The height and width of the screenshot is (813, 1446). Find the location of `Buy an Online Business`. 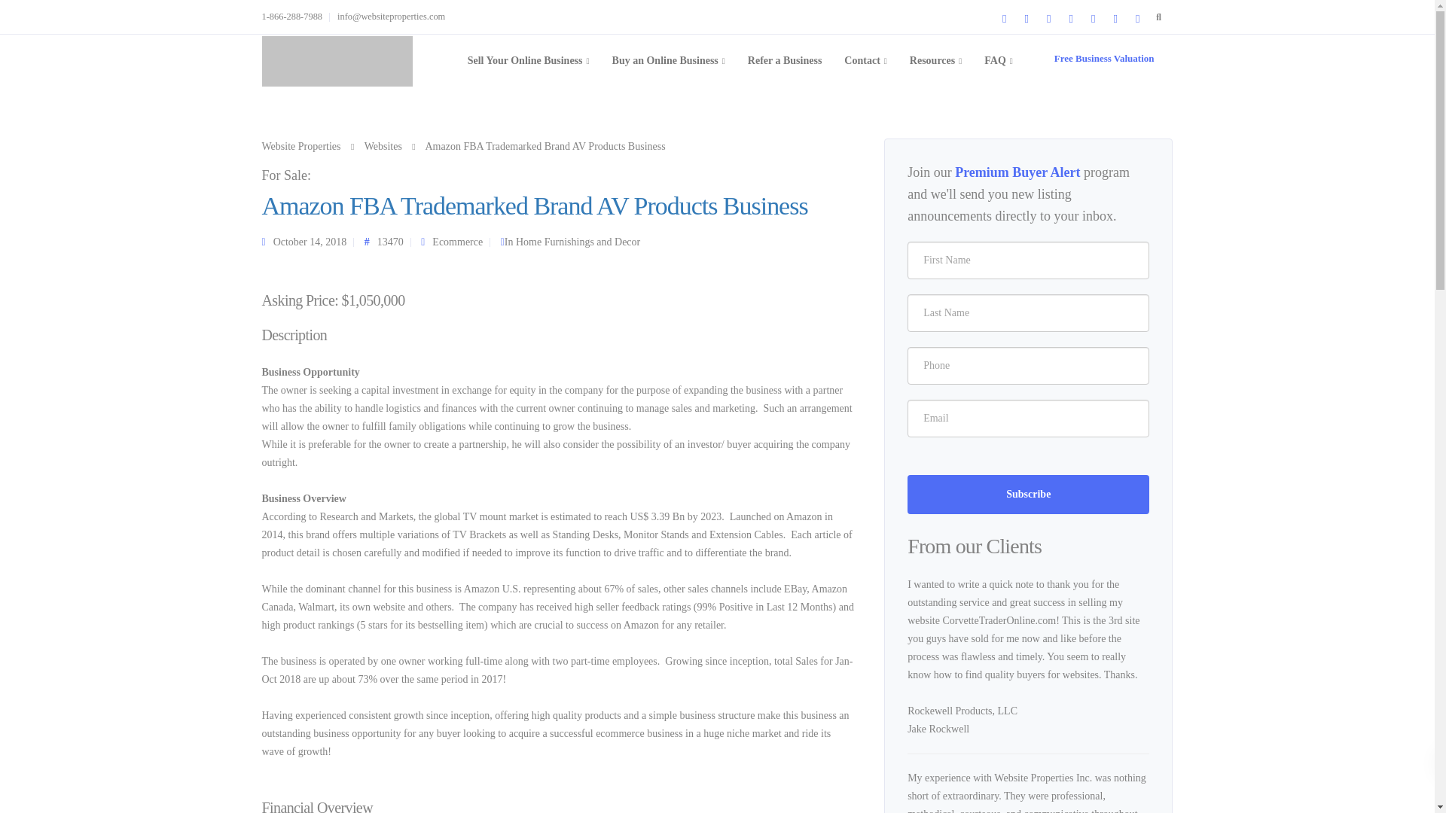

Buy an Online Business is located at coordinates (669, 60).